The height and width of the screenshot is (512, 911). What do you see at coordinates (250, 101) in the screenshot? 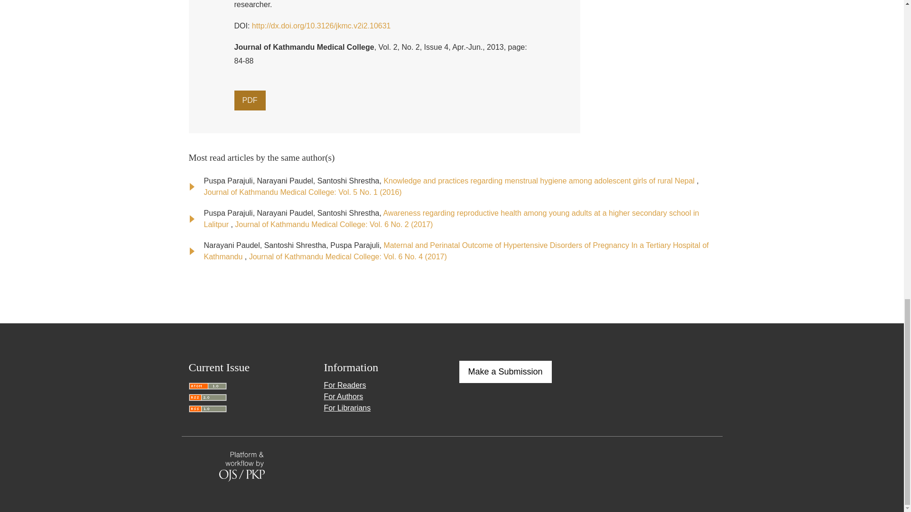
I see `PDF` at bounding box center [250, 101].